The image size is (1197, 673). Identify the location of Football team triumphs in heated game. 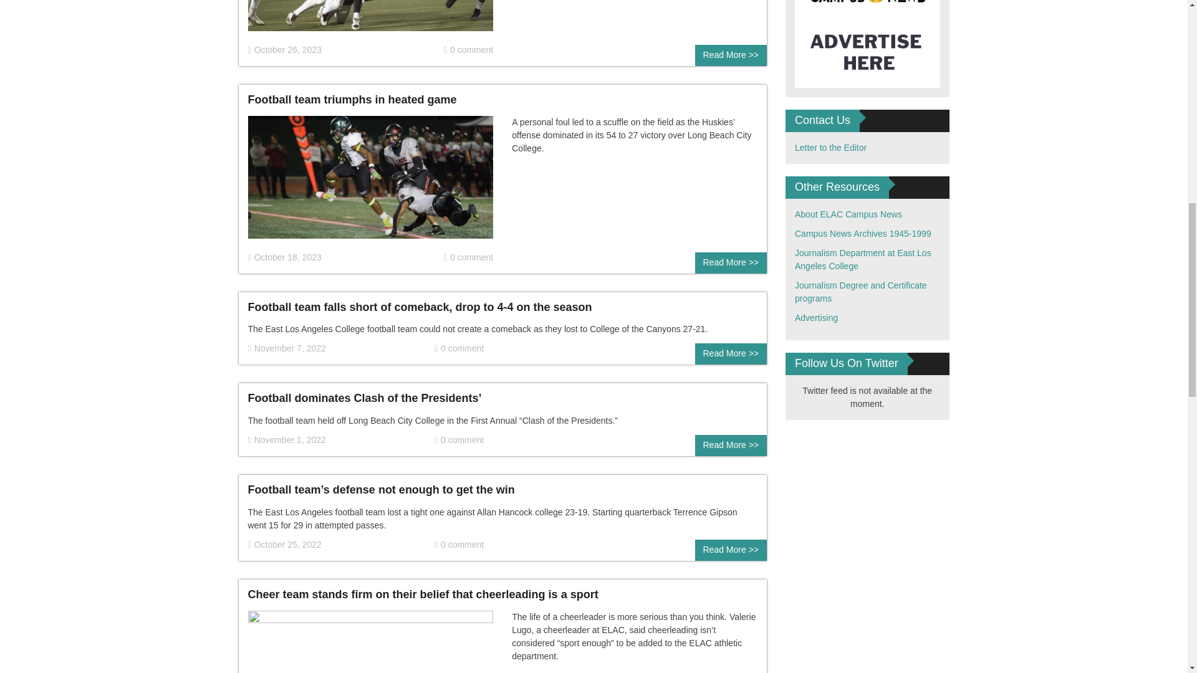
(352, 100).